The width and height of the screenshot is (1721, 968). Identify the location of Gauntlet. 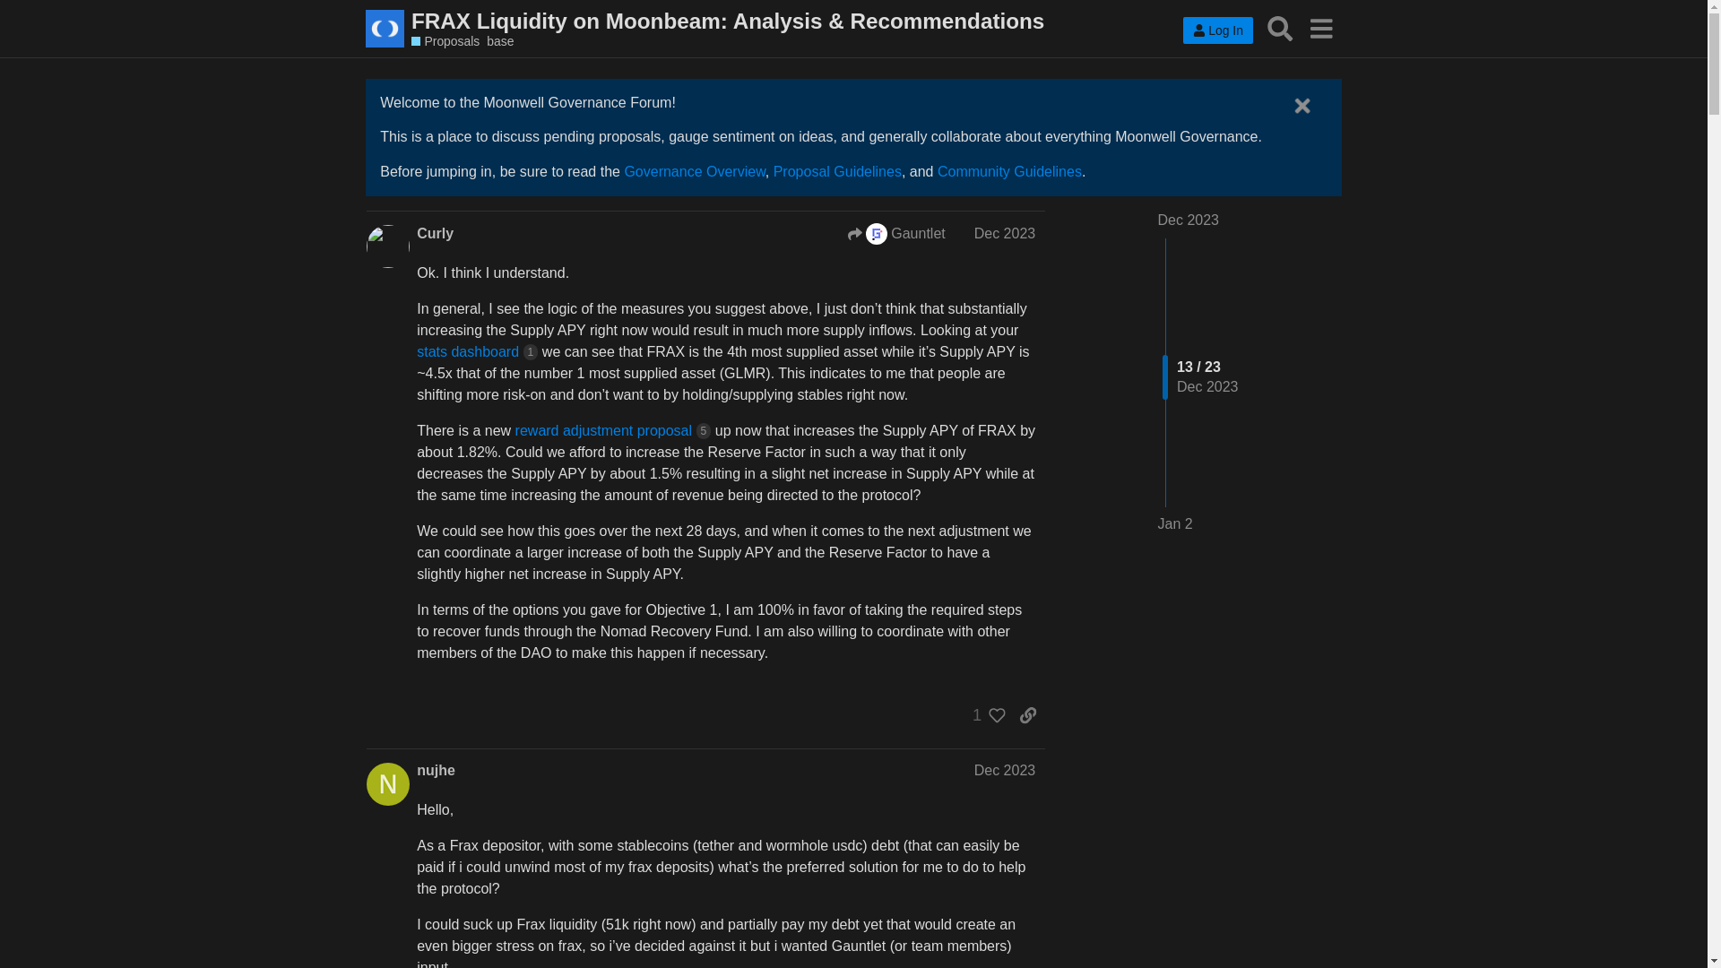
(877, 234).